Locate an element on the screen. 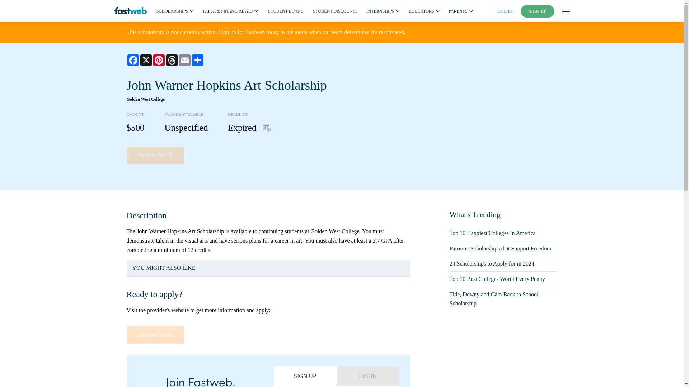 The image size is (689, 387). STUDENT LOANS is located at coordinates (285, 10).